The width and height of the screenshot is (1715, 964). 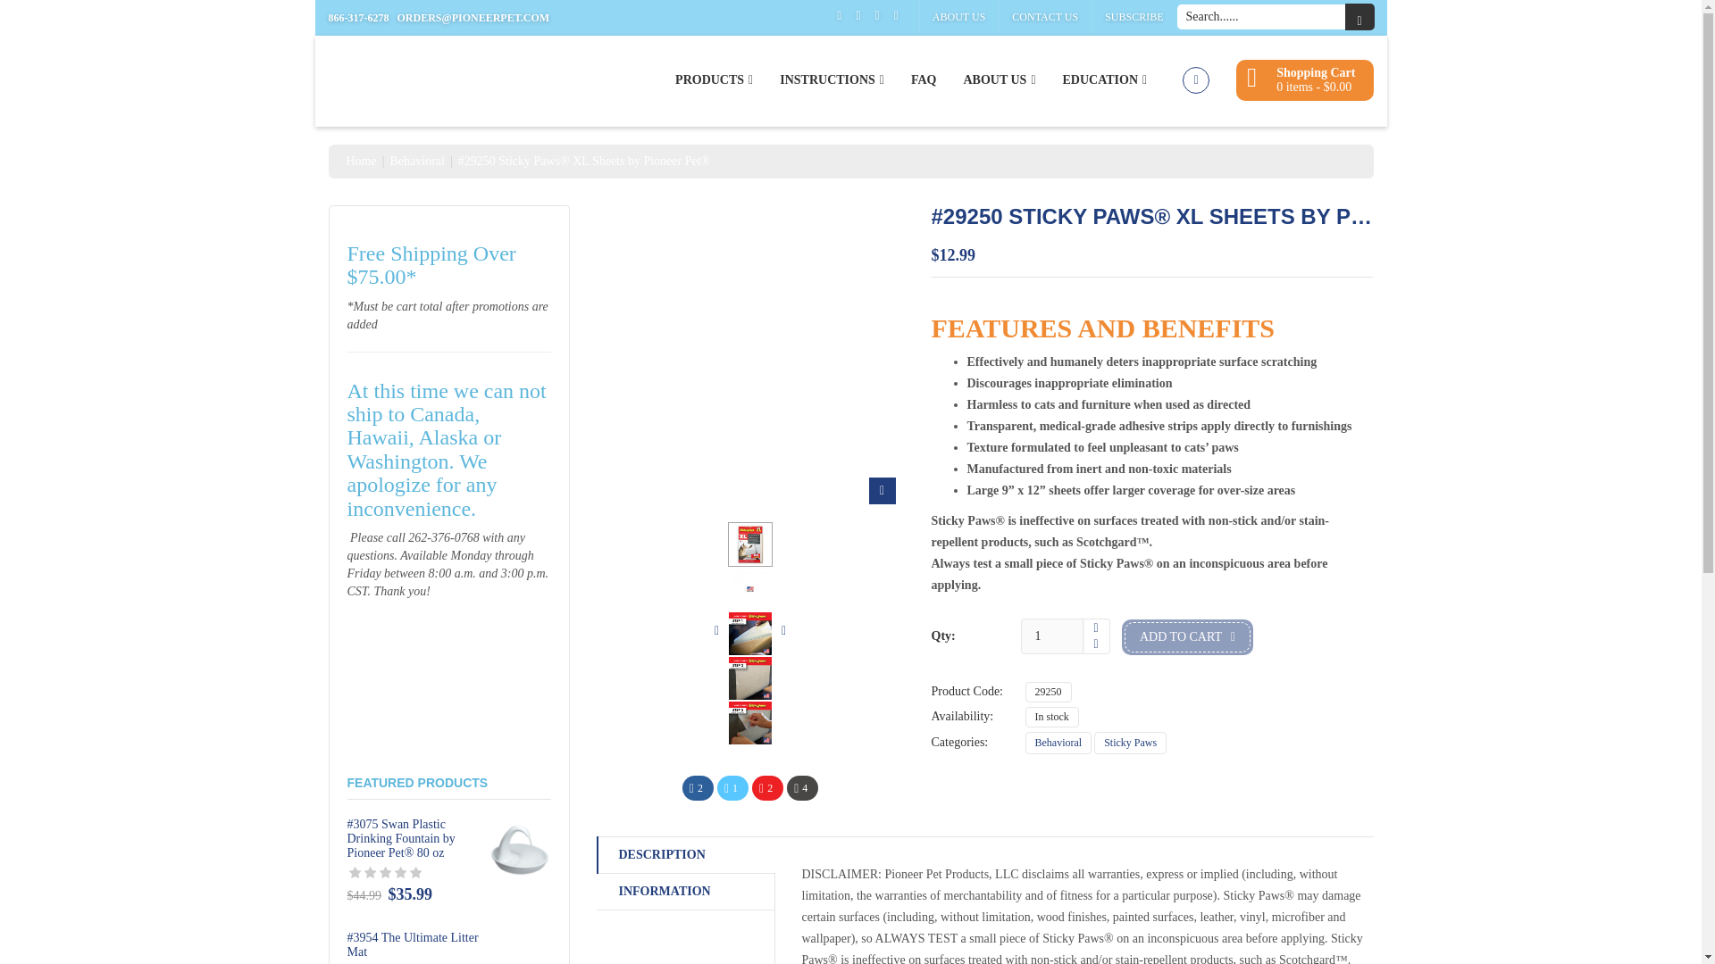 What do you see at coordinates (1054, 636) in the screenshot?
I see `1` at bounding box center [1054, 636].